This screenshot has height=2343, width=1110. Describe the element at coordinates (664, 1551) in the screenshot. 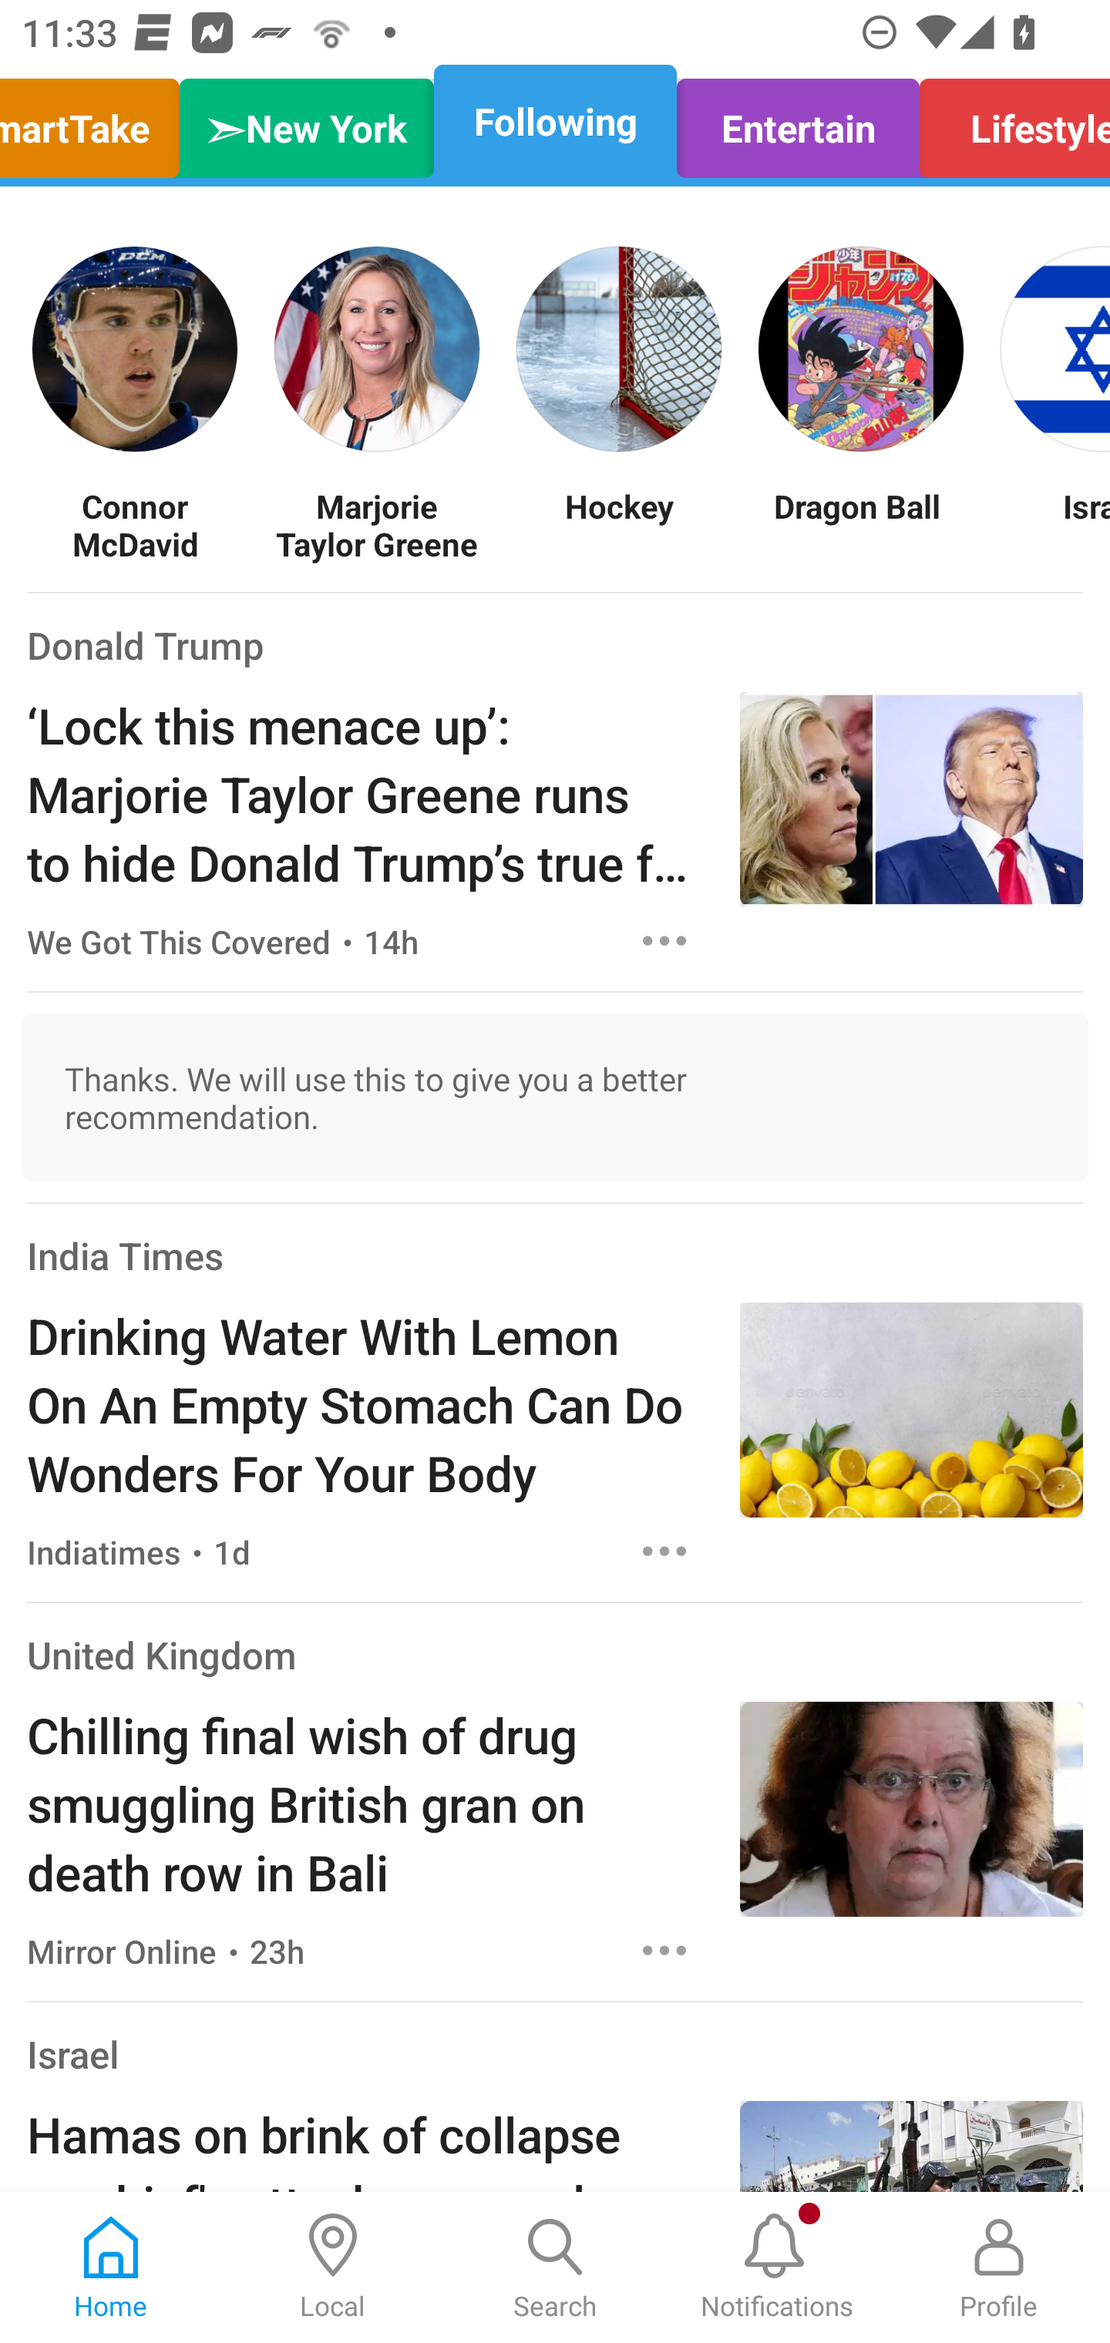

I see `Options` at that location.